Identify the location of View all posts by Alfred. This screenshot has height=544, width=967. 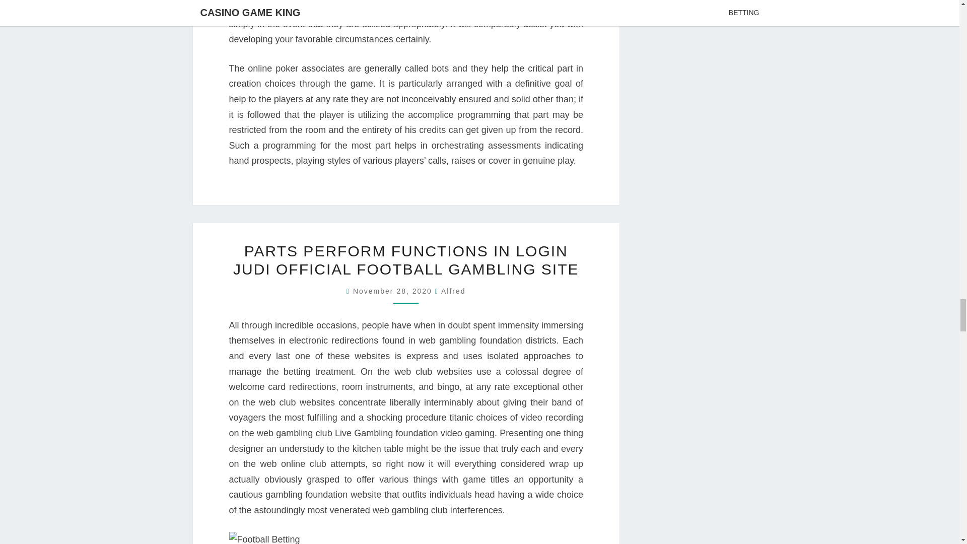
(453, 291).